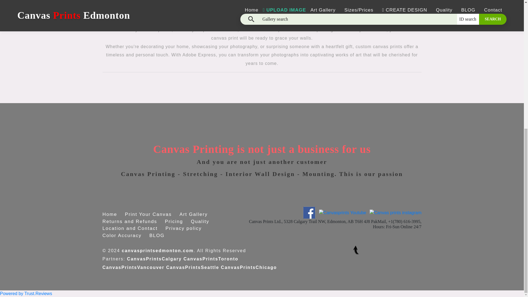 This screenshot has width=528, height=297. Describe the element at coordinates (130, 221) in the screenshot. I see `Returns and Refunds` at that location.